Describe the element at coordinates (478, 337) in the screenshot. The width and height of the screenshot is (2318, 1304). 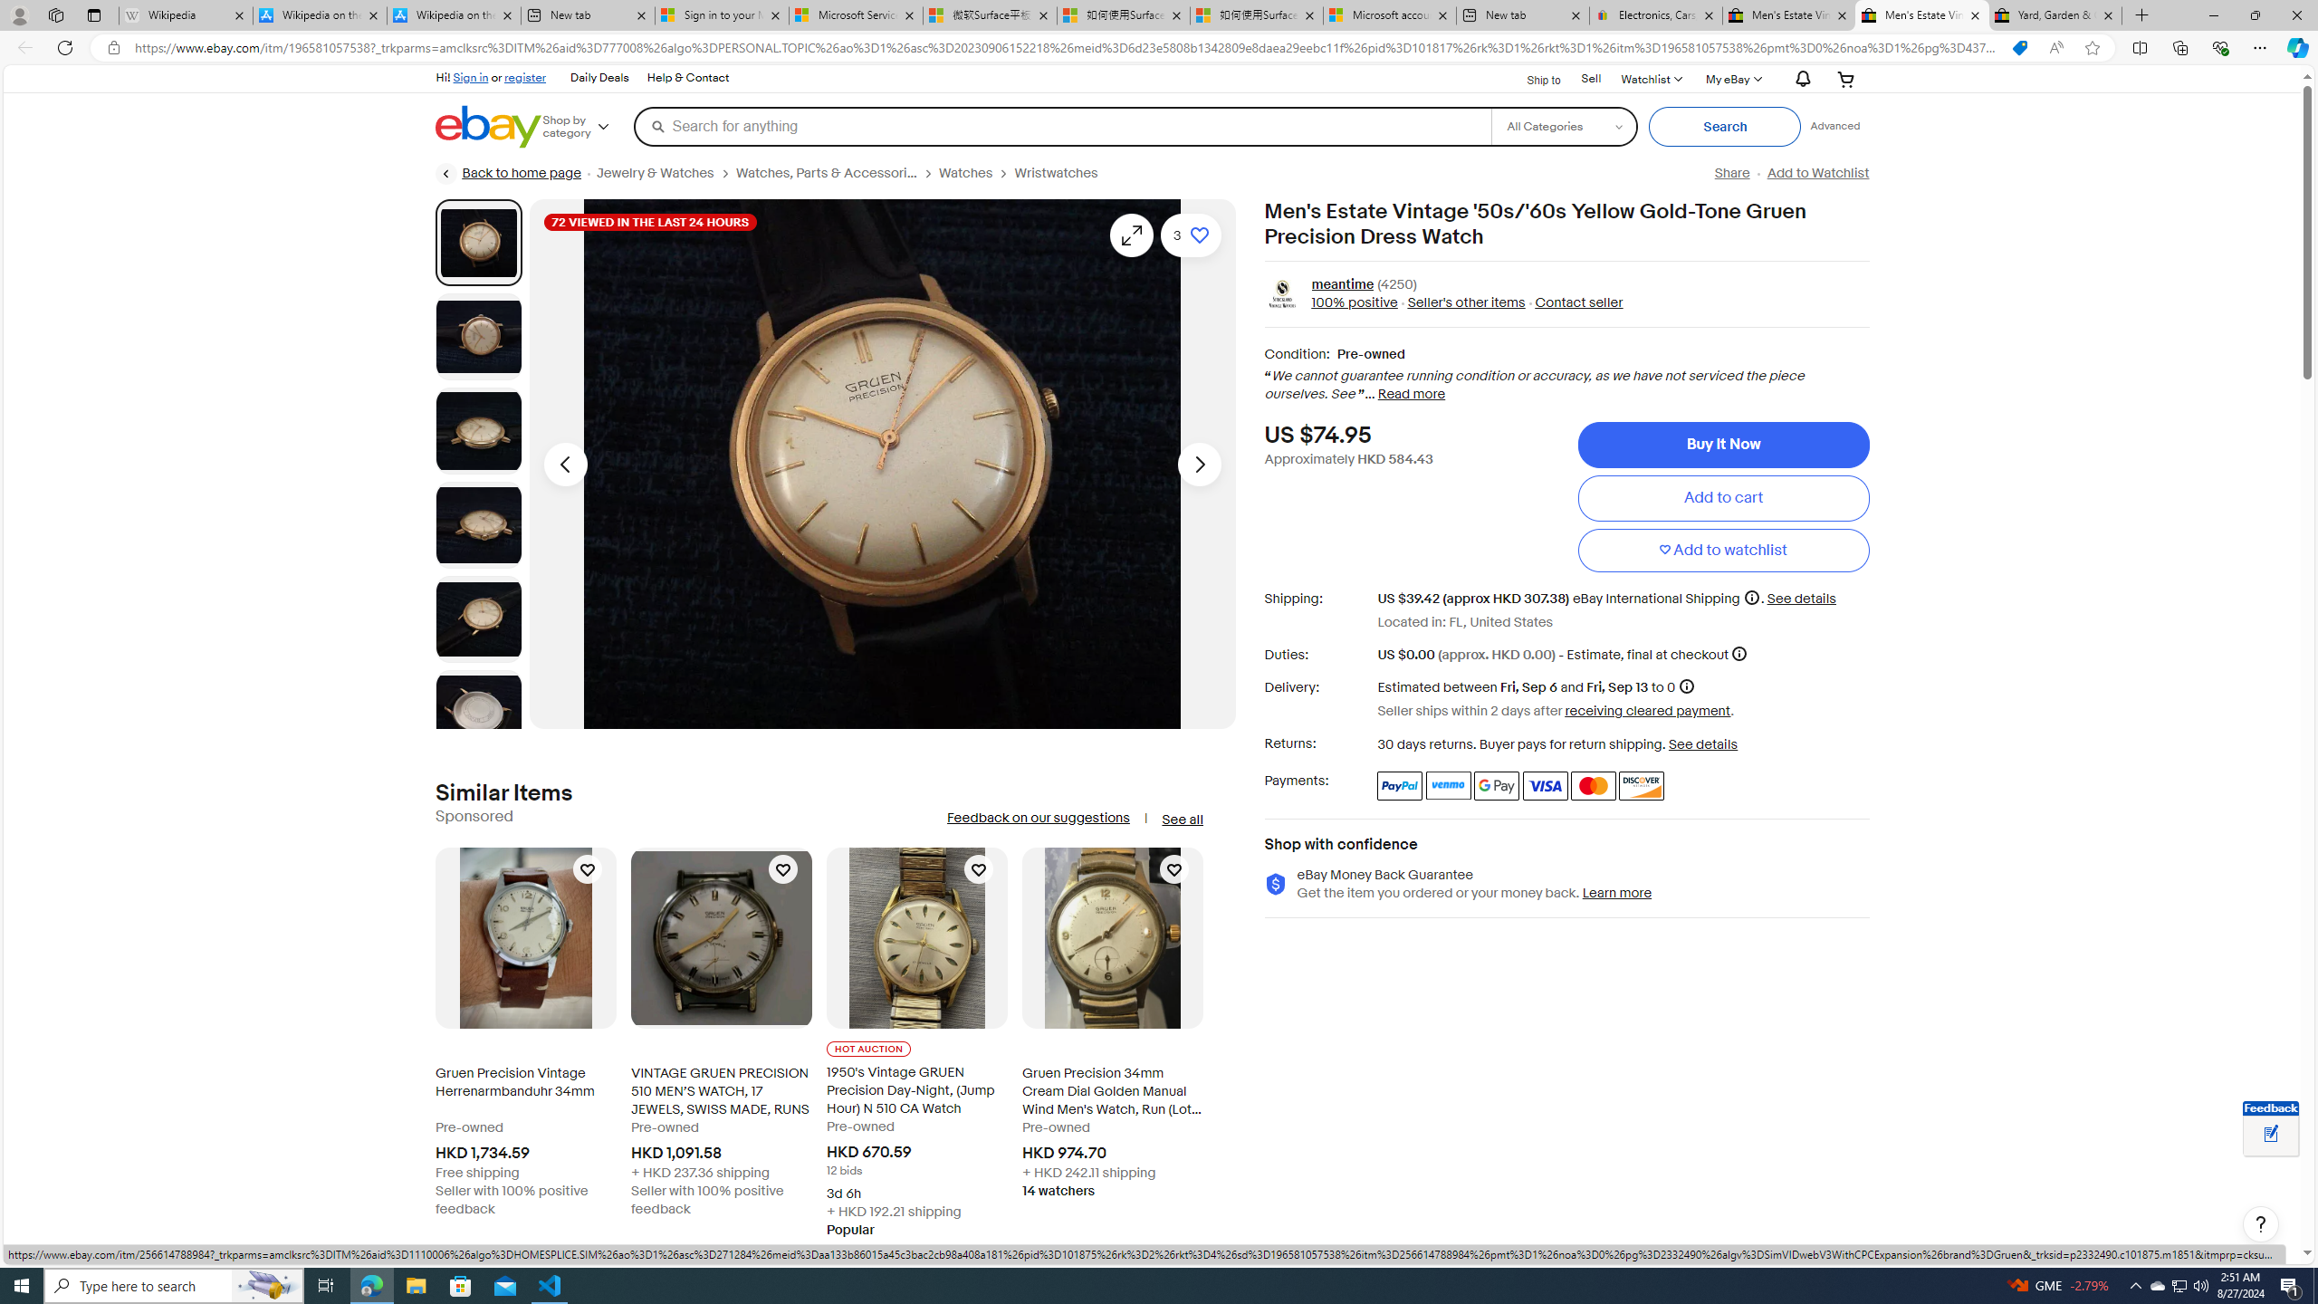
I see `Picture 2 of 8` at that location.